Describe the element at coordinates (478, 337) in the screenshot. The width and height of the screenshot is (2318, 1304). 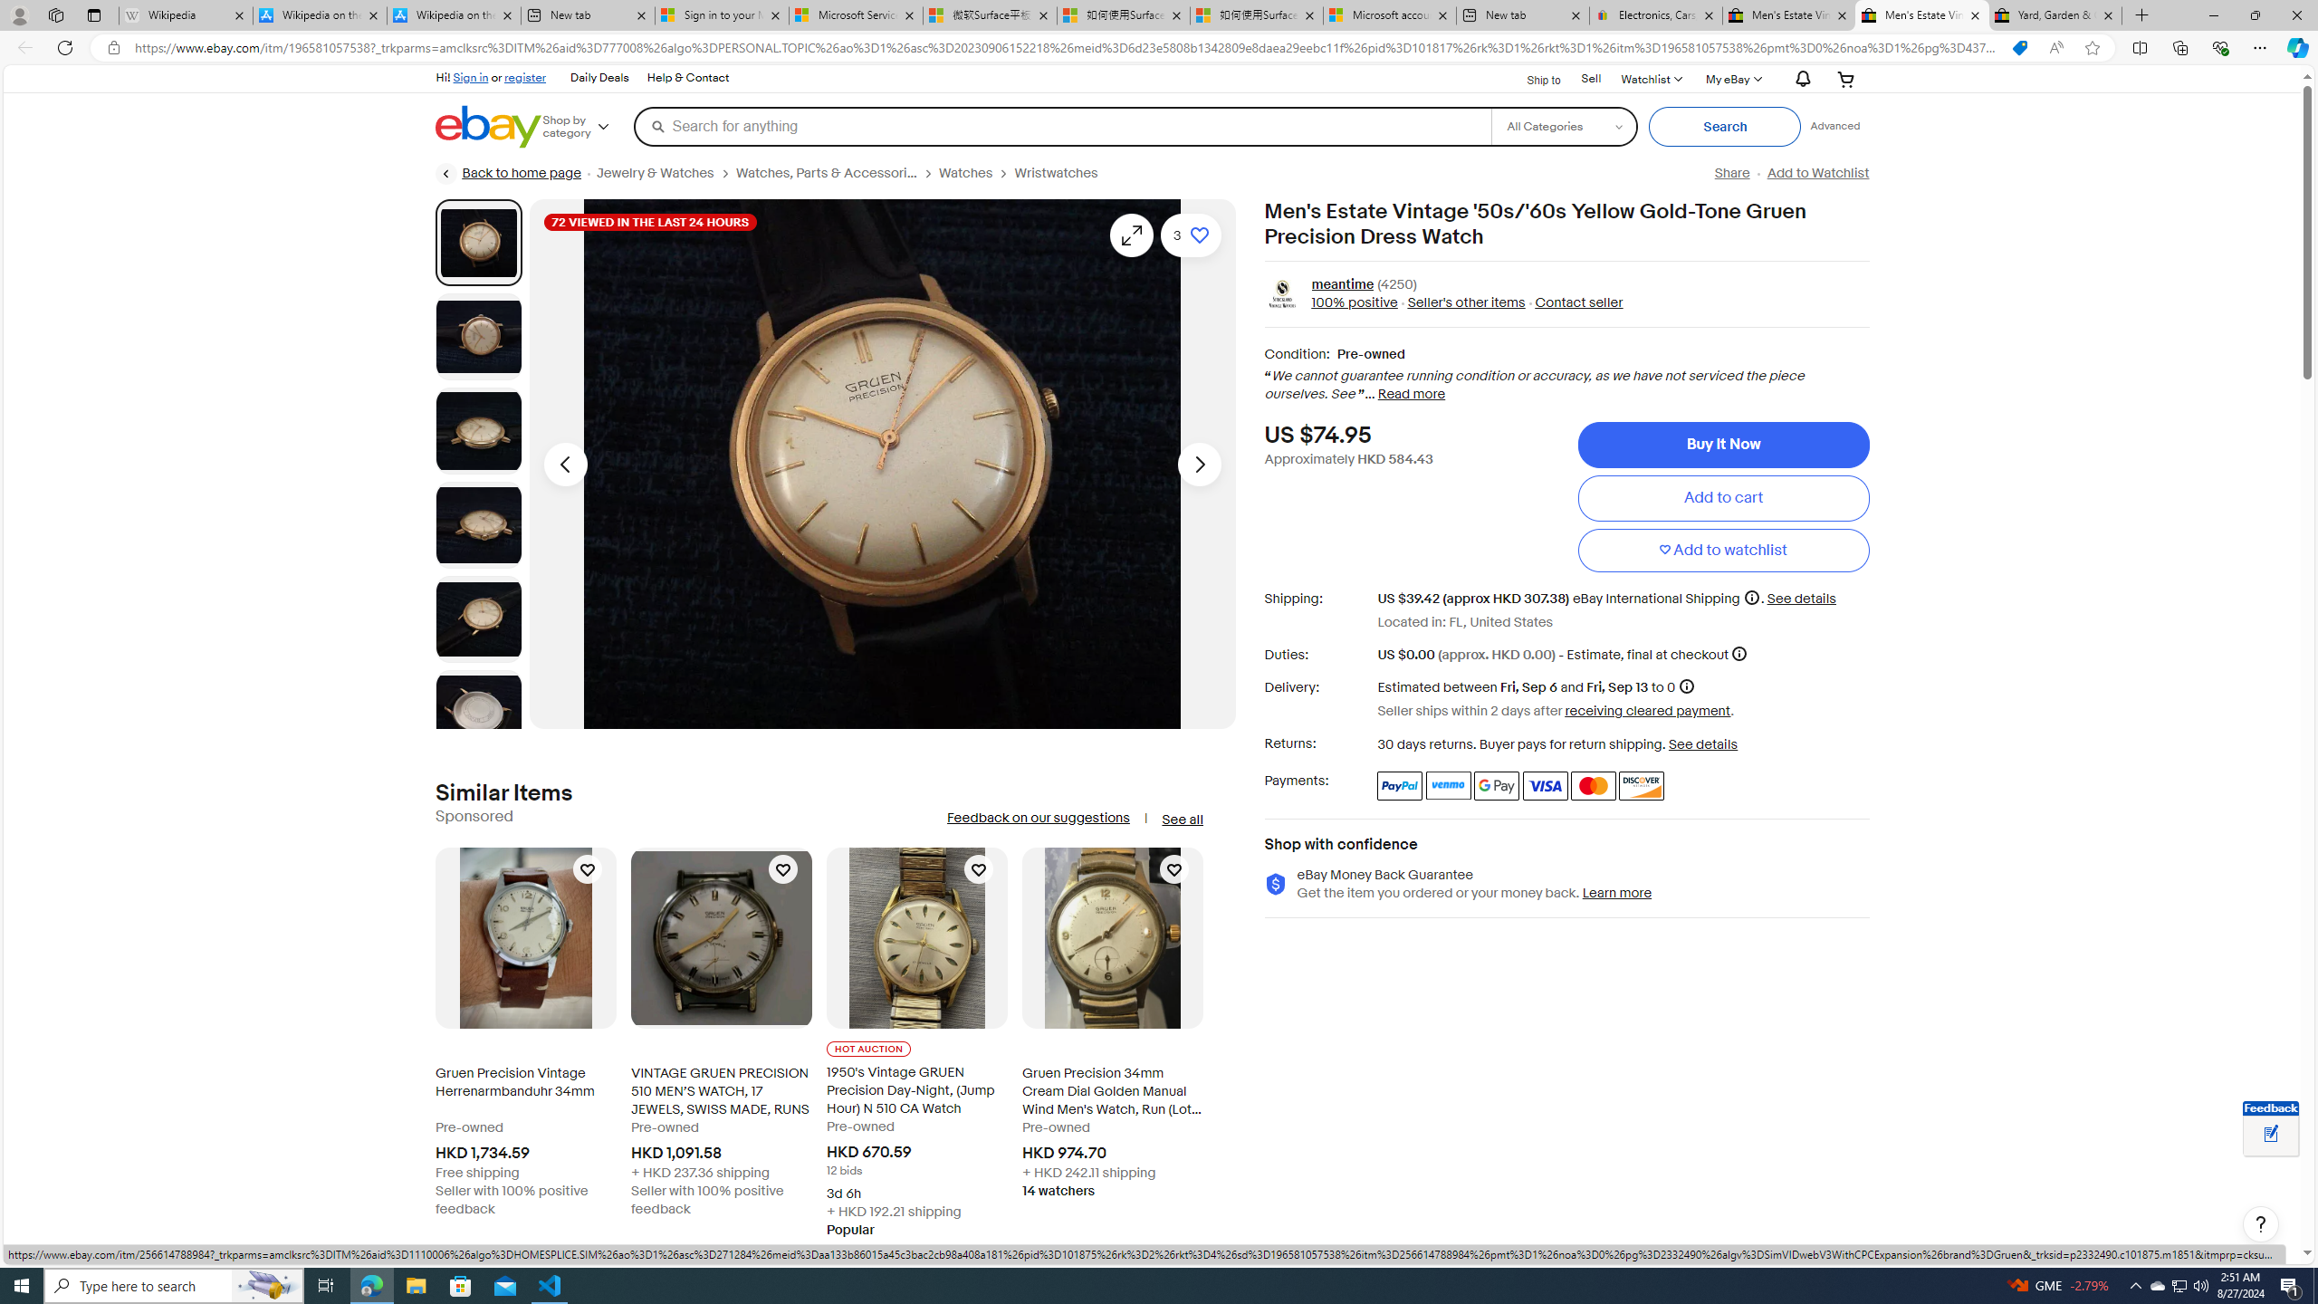
I see `Picture 2 of 8` at that location.